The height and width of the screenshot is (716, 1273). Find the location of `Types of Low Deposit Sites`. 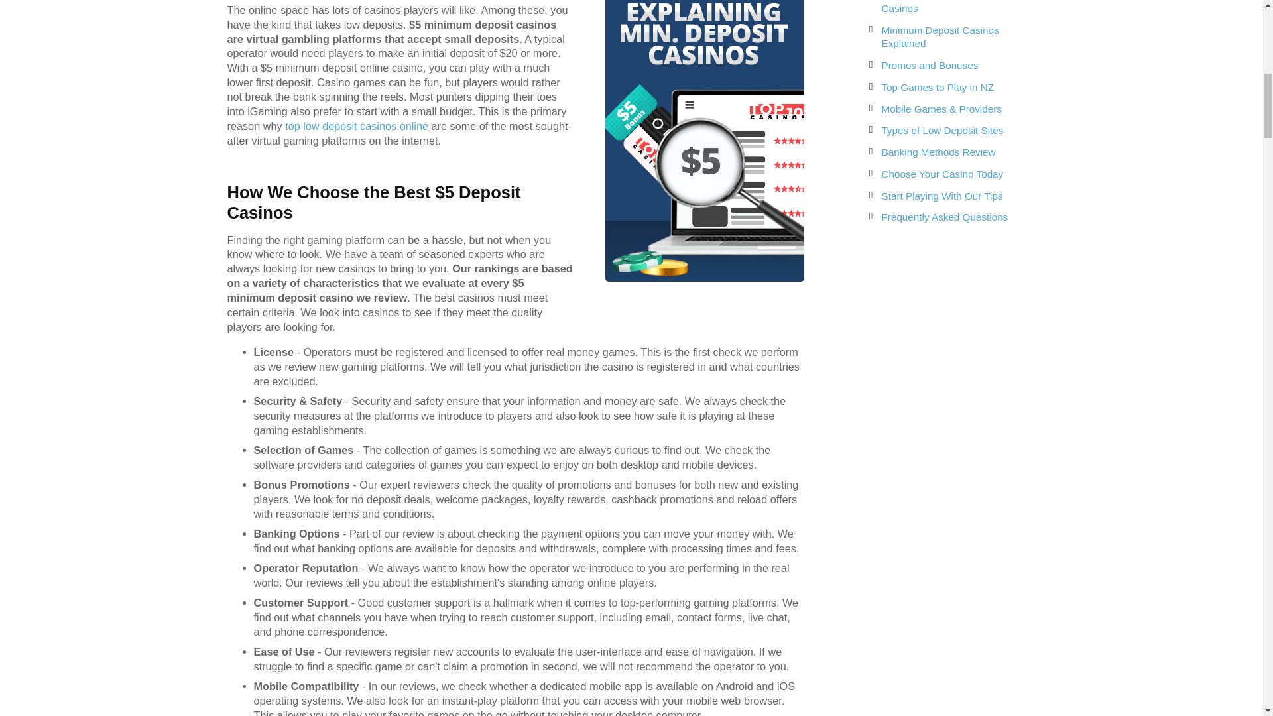

Types of Low Deposit Sites is located at coordinates (948, 131).